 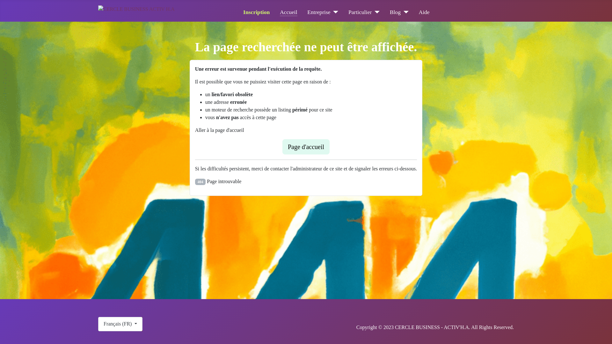 What do you see at coordinates (424, 12) in the screenshot?
I see `Aide` at bounding box center [424, 12].